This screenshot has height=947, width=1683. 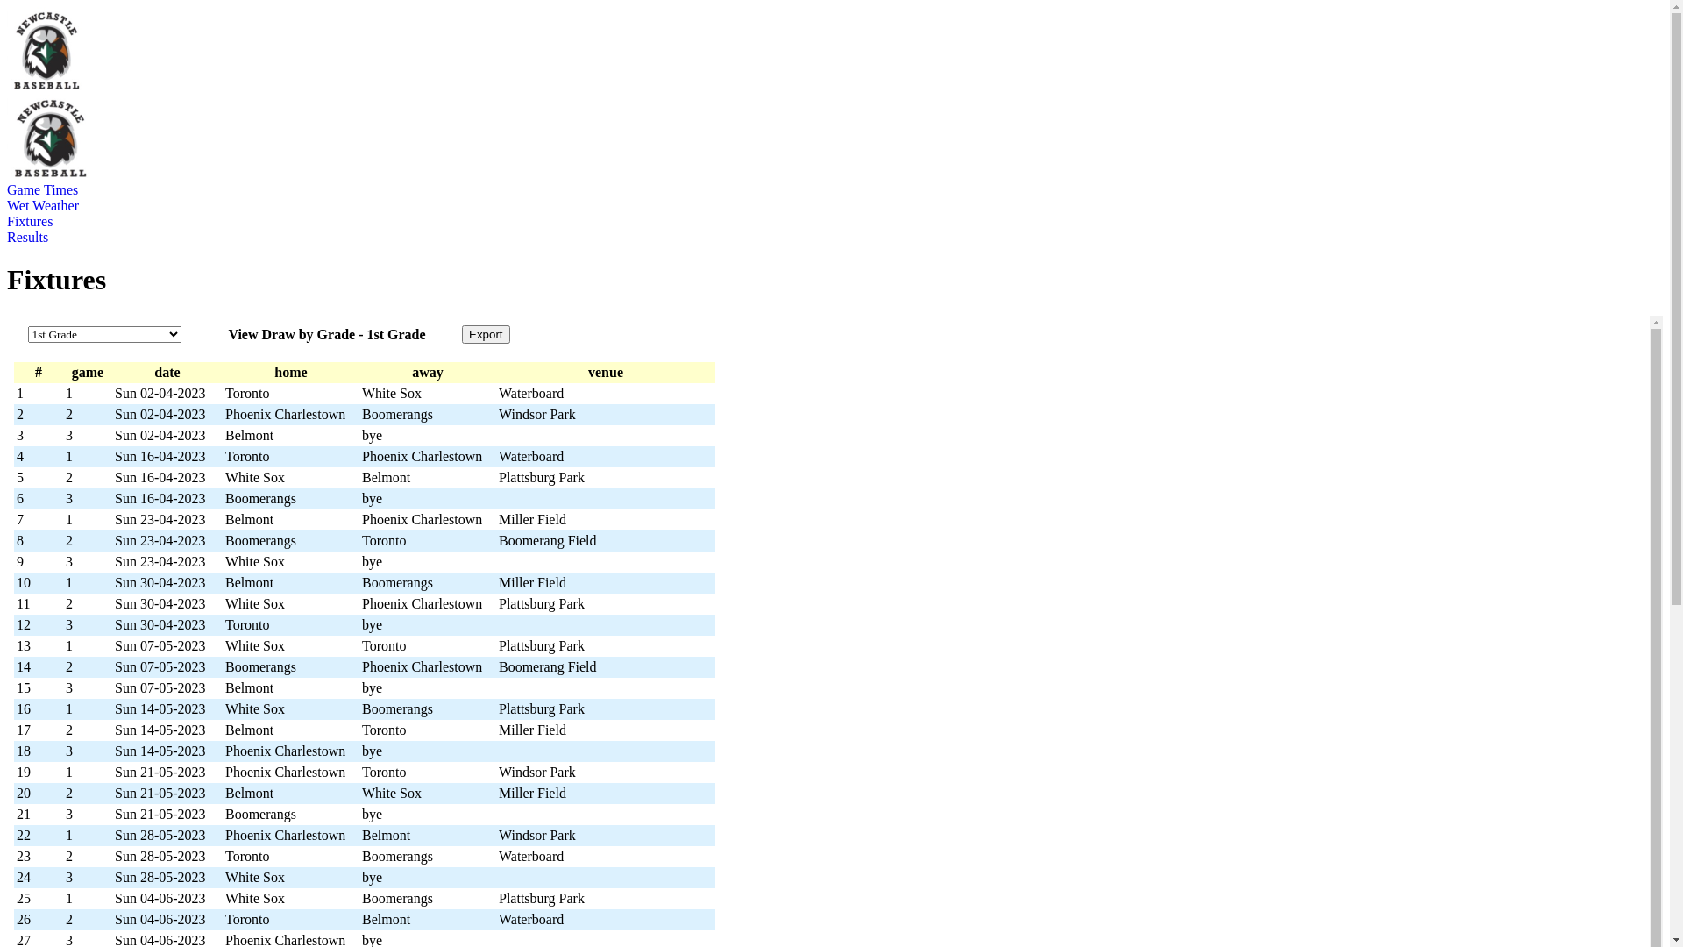 What do you see at coordinates (43, 206) in the screenshot?
I see `Wet Weather` at bounding box center [43, 206].